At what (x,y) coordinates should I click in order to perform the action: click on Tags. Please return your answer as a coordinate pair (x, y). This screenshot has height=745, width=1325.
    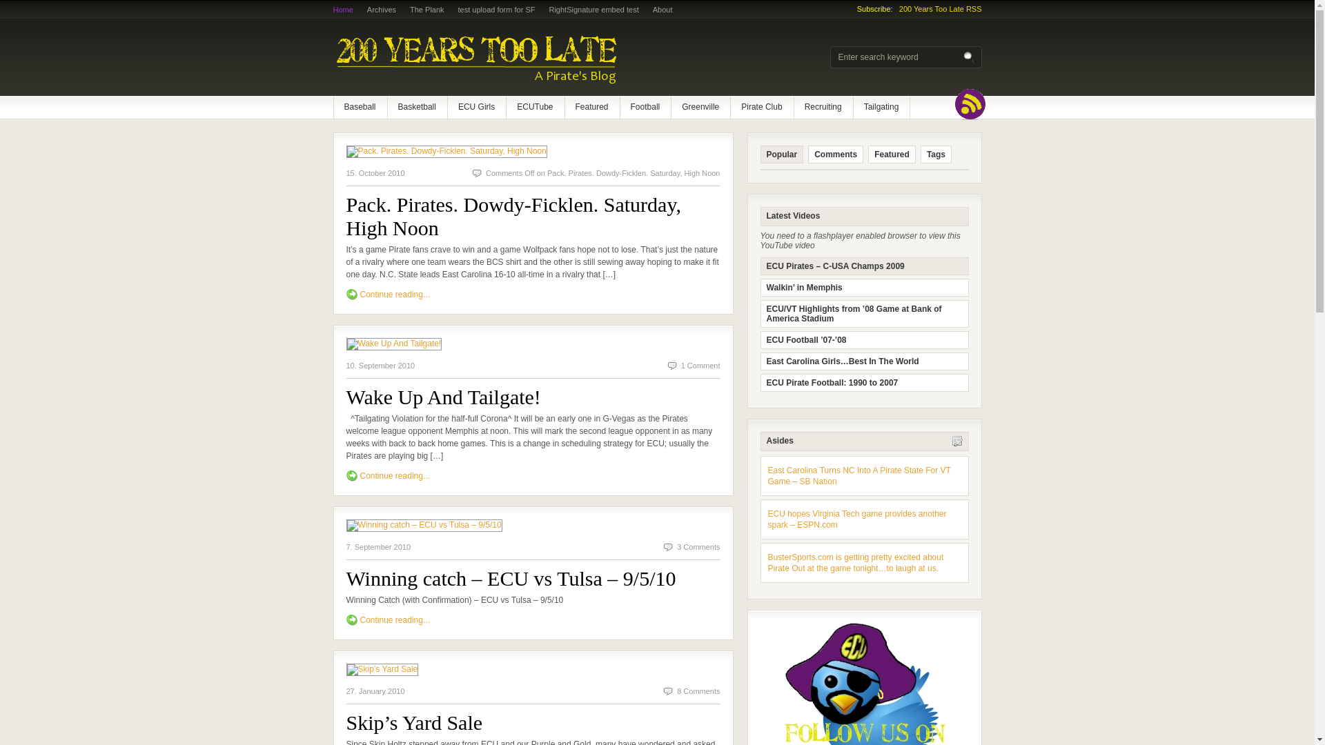
    Looking at the image, I should click on (936, 155).